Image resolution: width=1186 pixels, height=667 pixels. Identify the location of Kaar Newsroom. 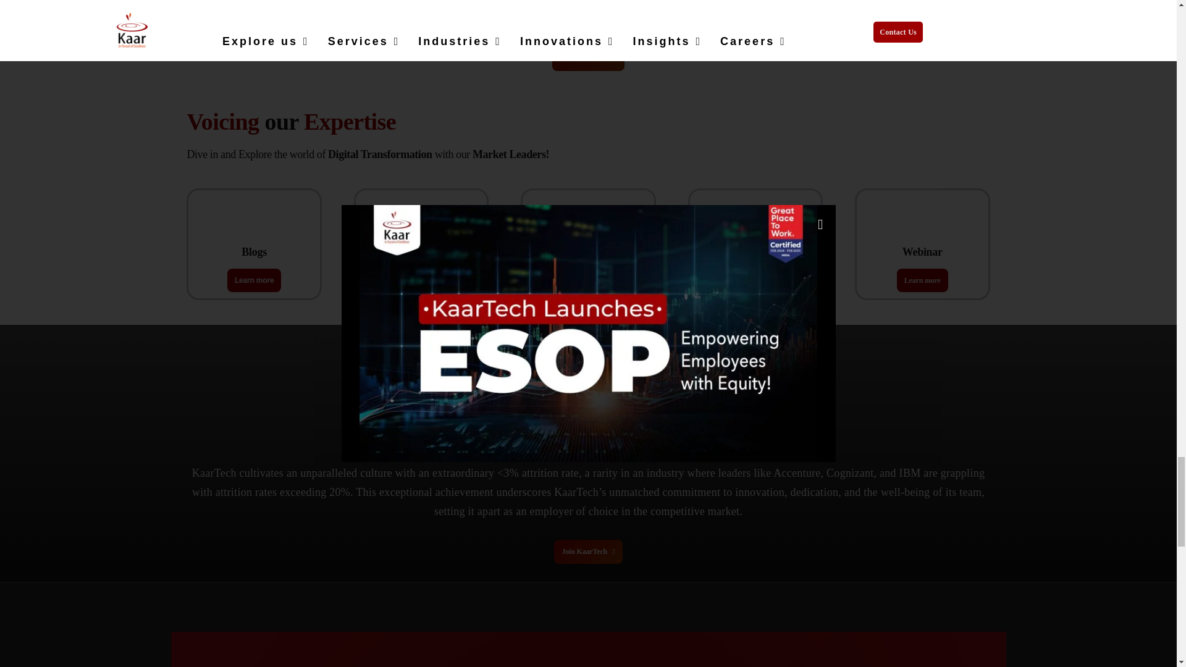
(755, 227).